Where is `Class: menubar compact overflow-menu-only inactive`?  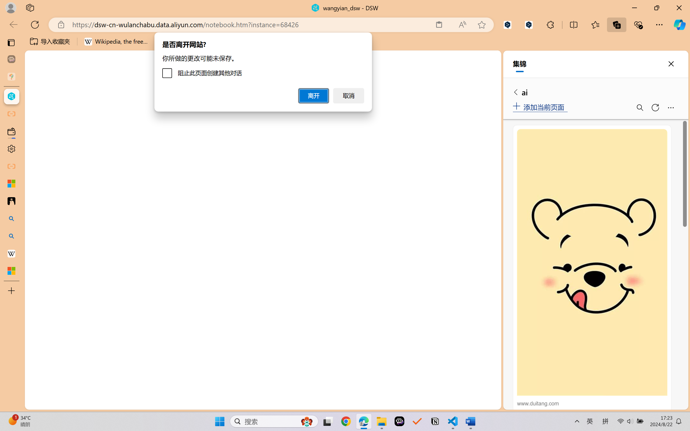 Class: menubar compact overflow-menu-only inactive is located at coordinates (37, 96).